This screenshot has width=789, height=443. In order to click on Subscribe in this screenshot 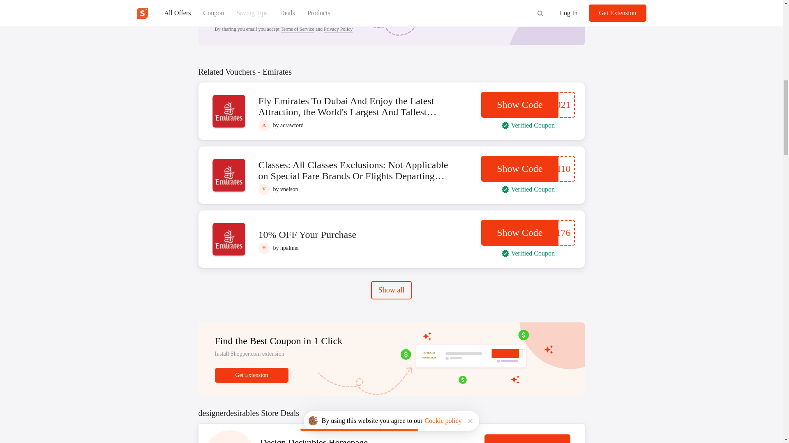, I will do `click(344, 7)`.